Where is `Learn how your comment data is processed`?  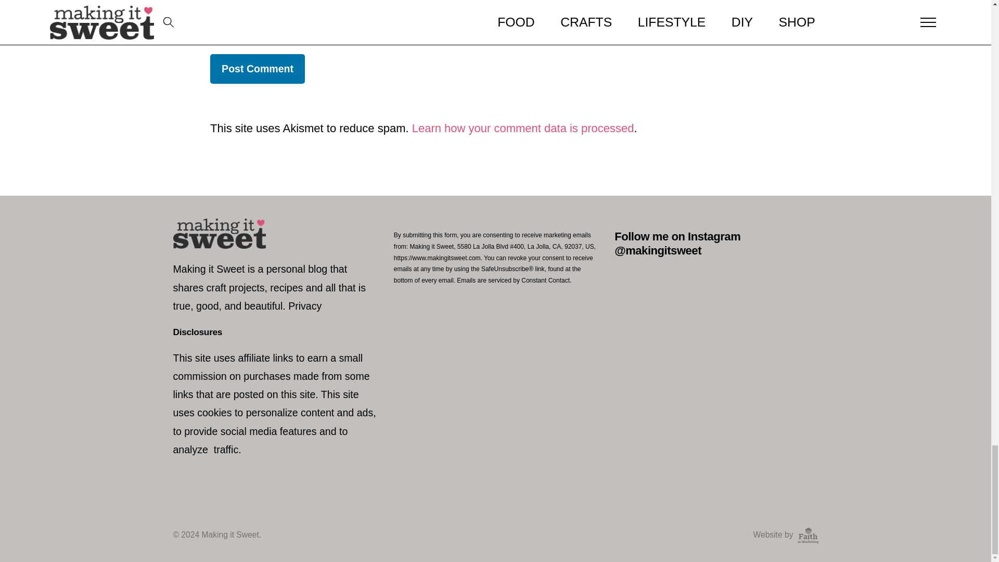
Learn how your comment data is processed is located at coordinates (523, 128).